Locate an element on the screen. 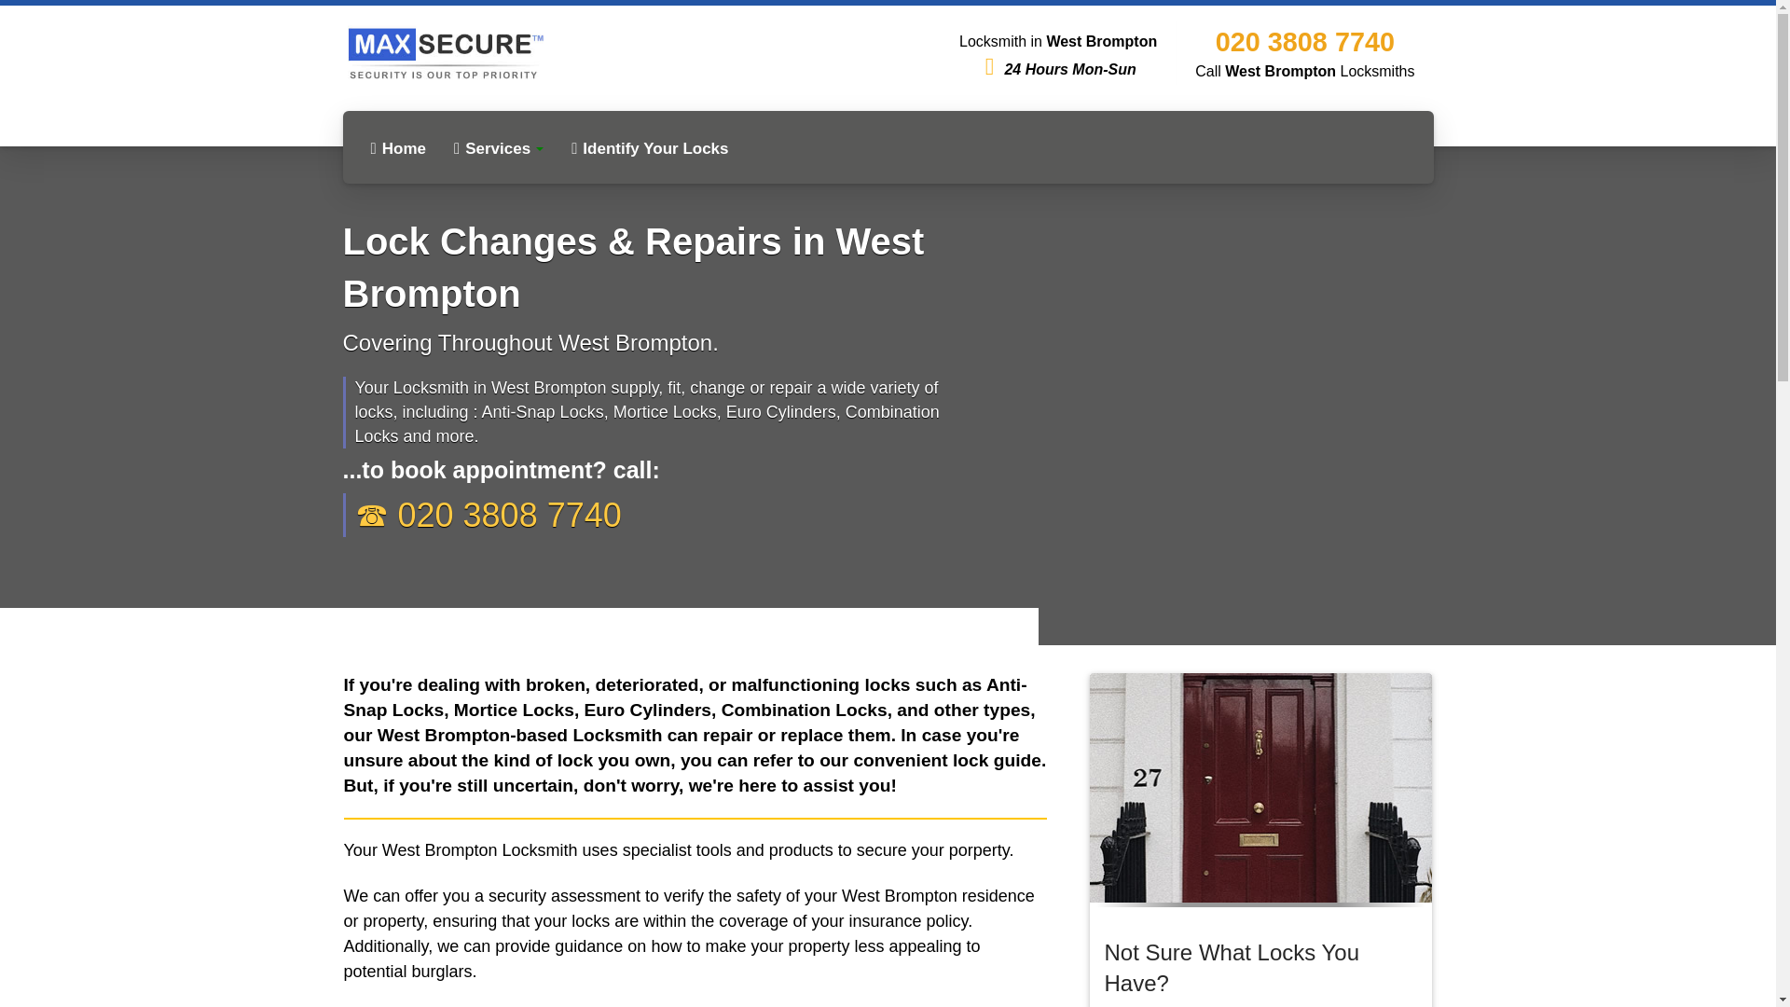 The width and height of the screenshot is (1790, 1007). Services is located at coordinates (498, 149).